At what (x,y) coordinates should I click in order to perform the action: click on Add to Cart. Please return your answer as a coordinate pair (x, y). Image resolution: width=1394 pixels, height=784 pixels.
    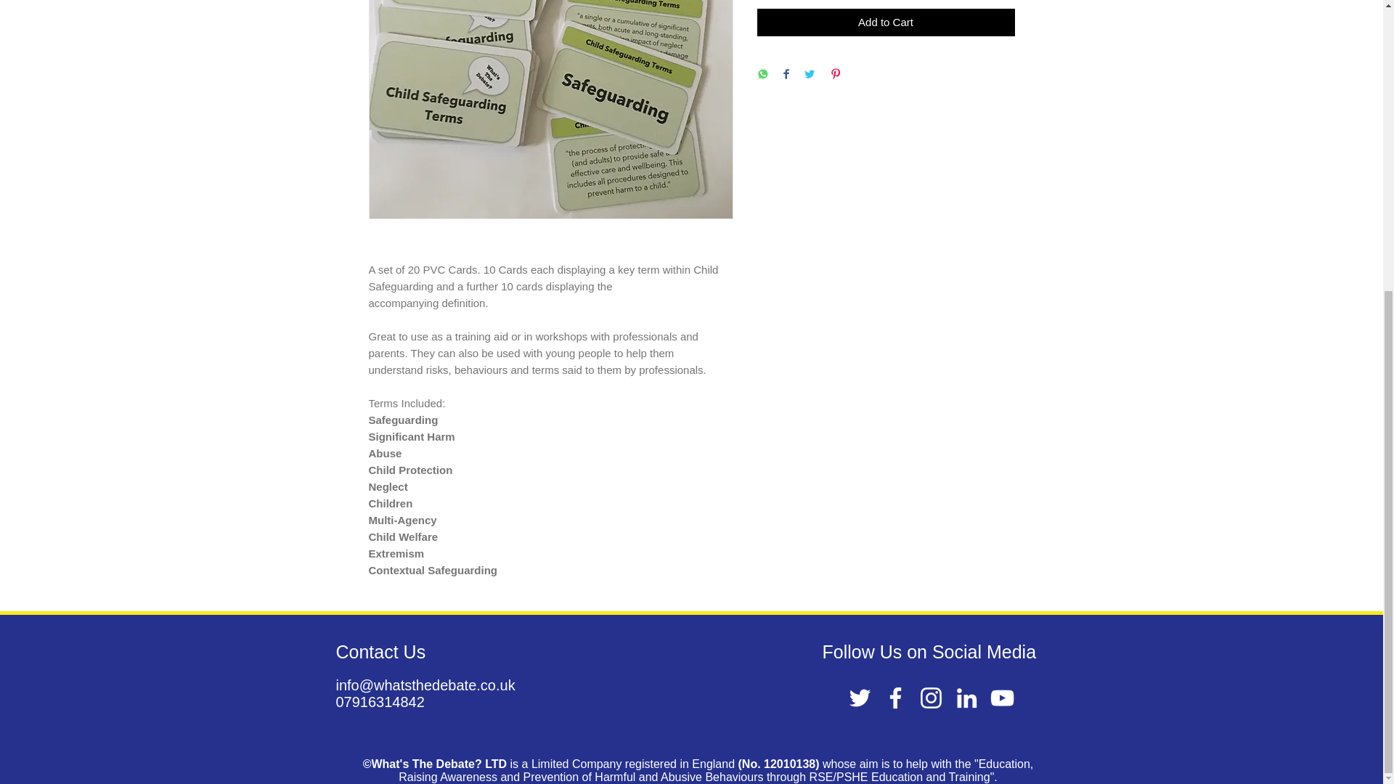
    Looking at the image, I should click on (886, 22).